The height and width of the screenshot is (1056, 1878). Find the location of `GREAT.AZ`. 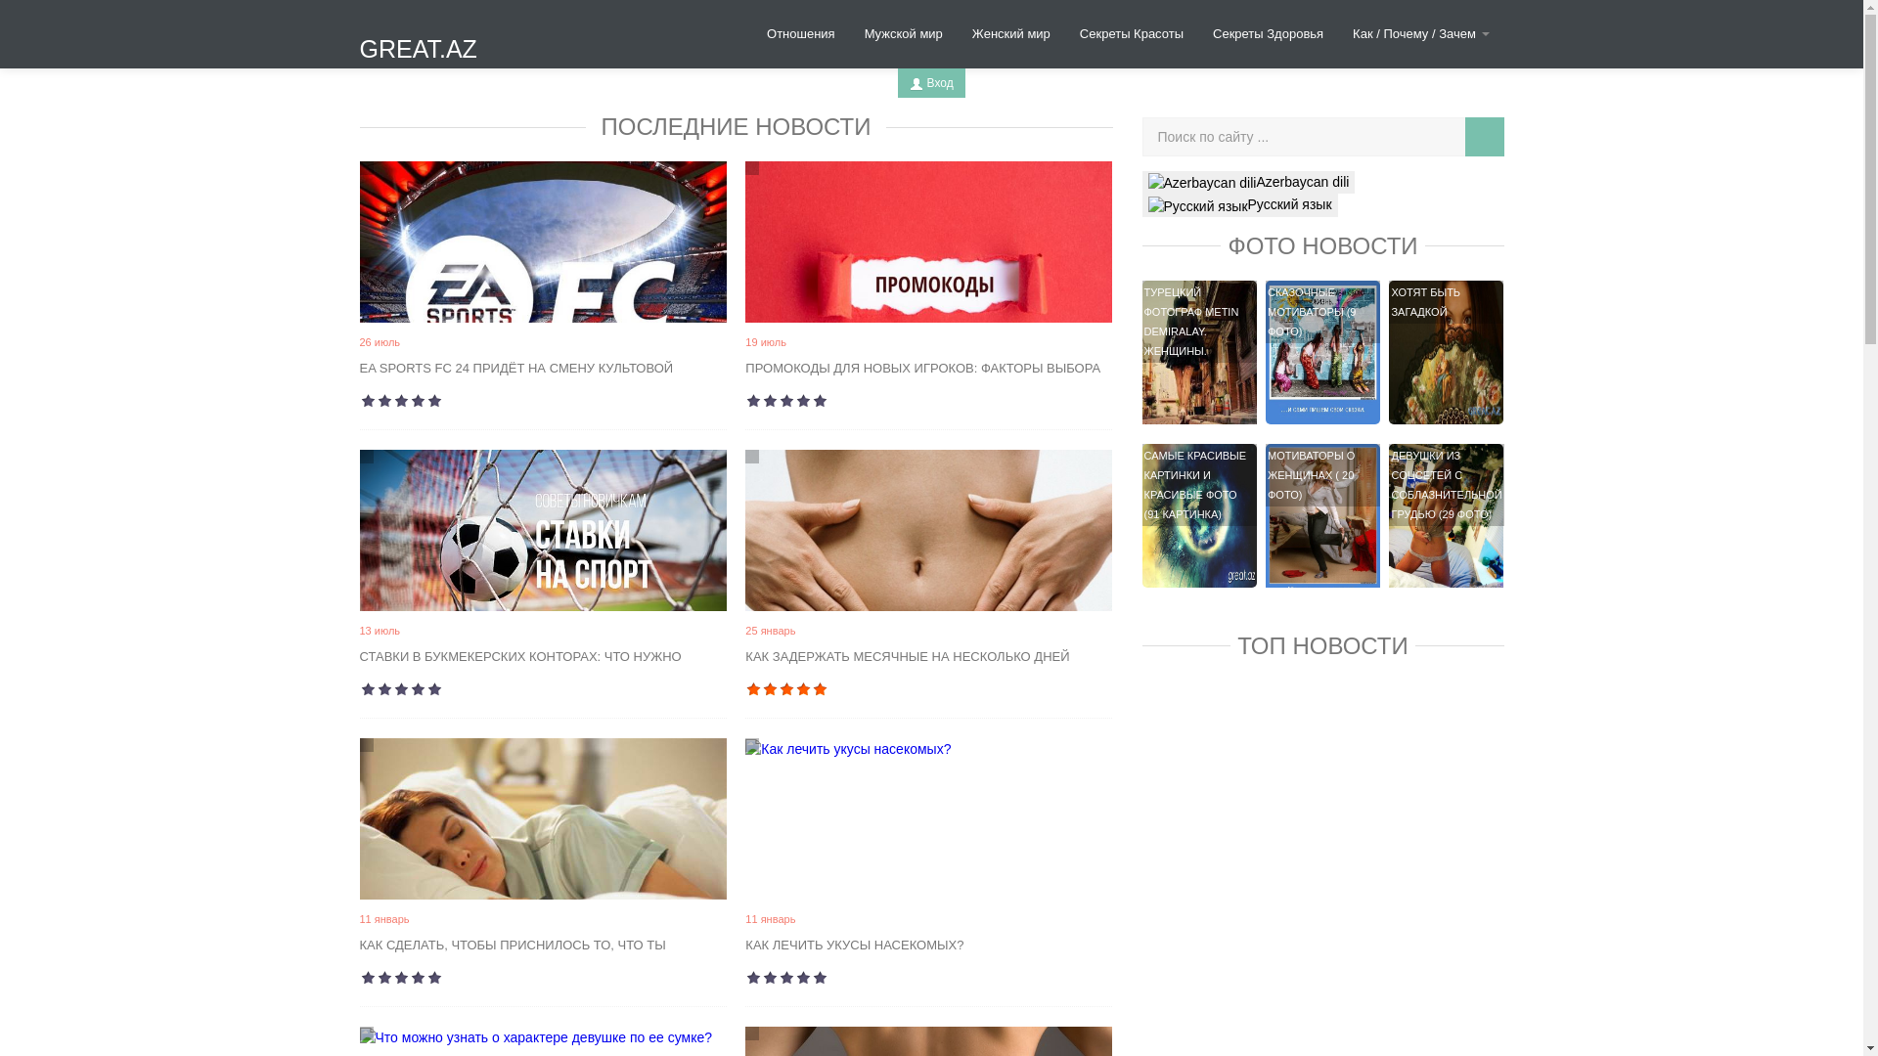

GREAT.AZ is located at coordinates (433, 41).